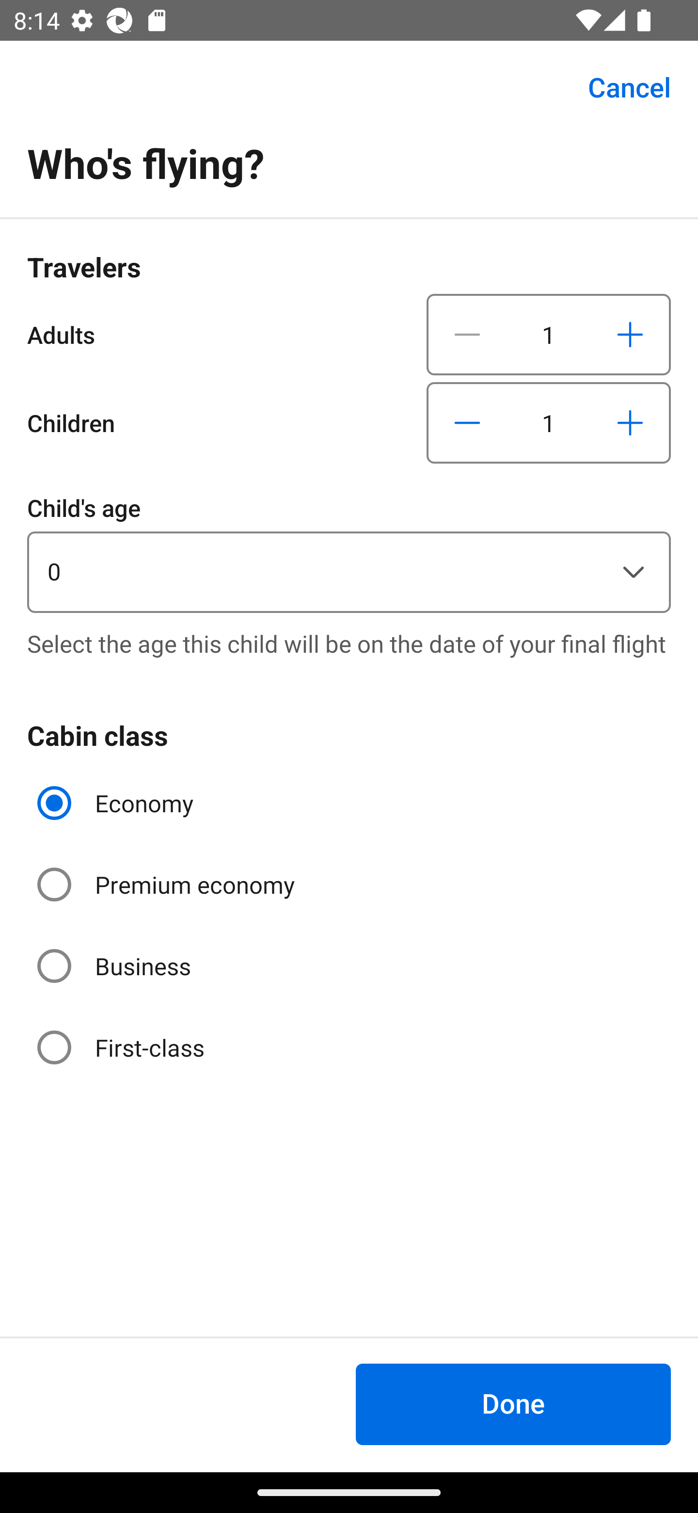 This screenshot has width=698, height=1513. I want to click on Increase, so click(630, 423).